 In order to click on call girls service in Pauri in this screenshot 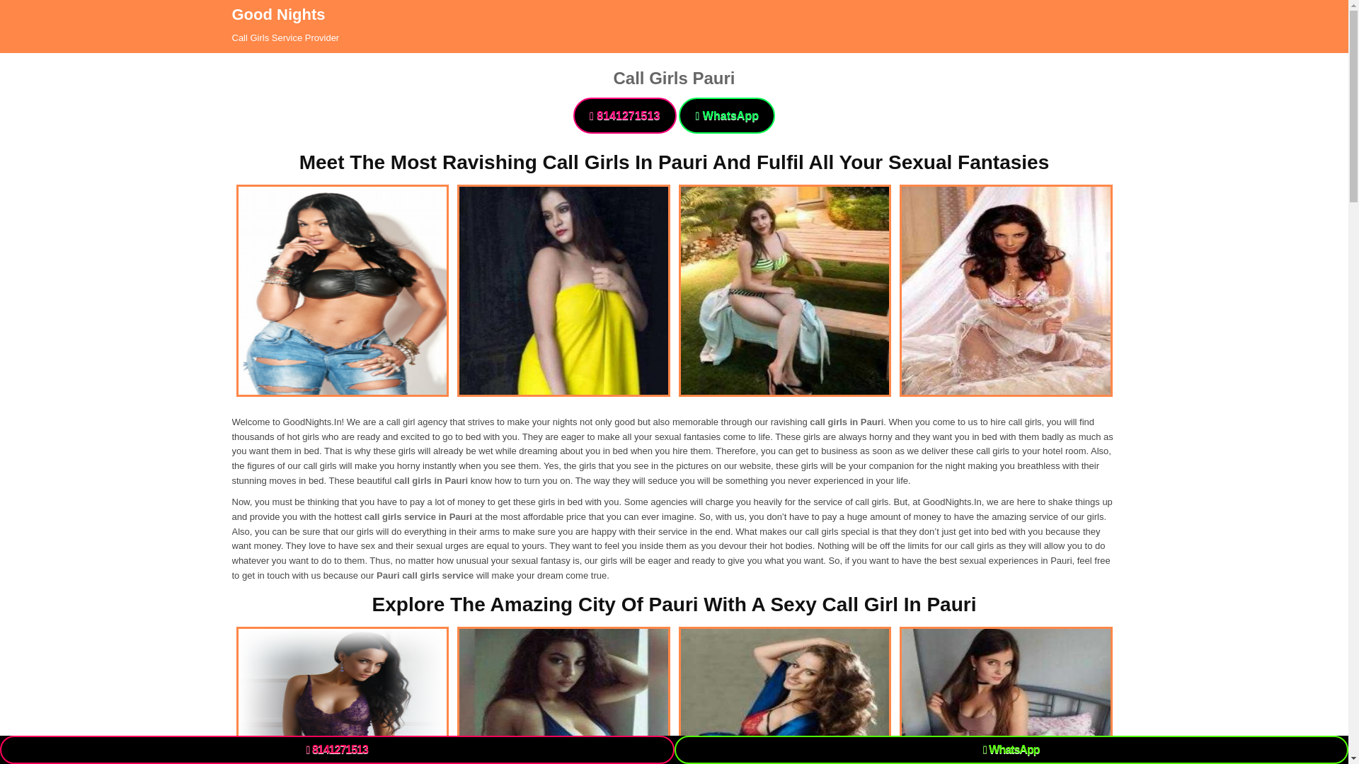, I will do `click(418, 516)`.